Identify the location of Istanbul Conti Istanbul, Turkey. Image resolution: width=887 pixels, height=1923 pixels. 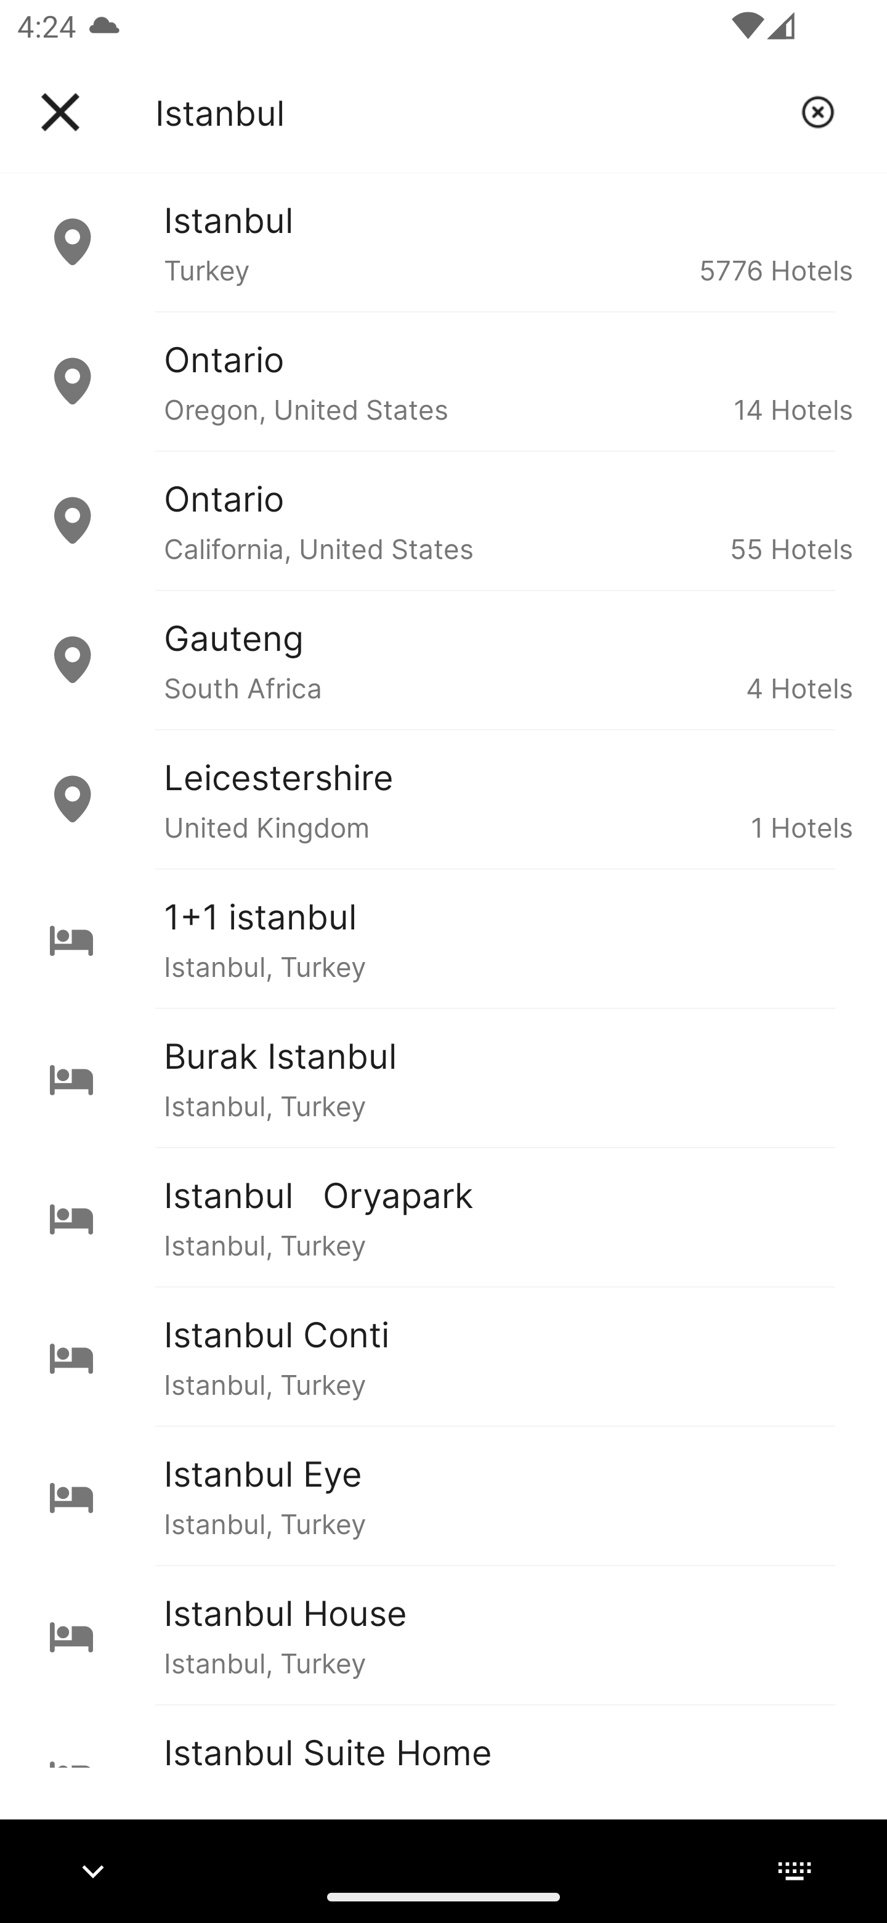
(443, 1356).